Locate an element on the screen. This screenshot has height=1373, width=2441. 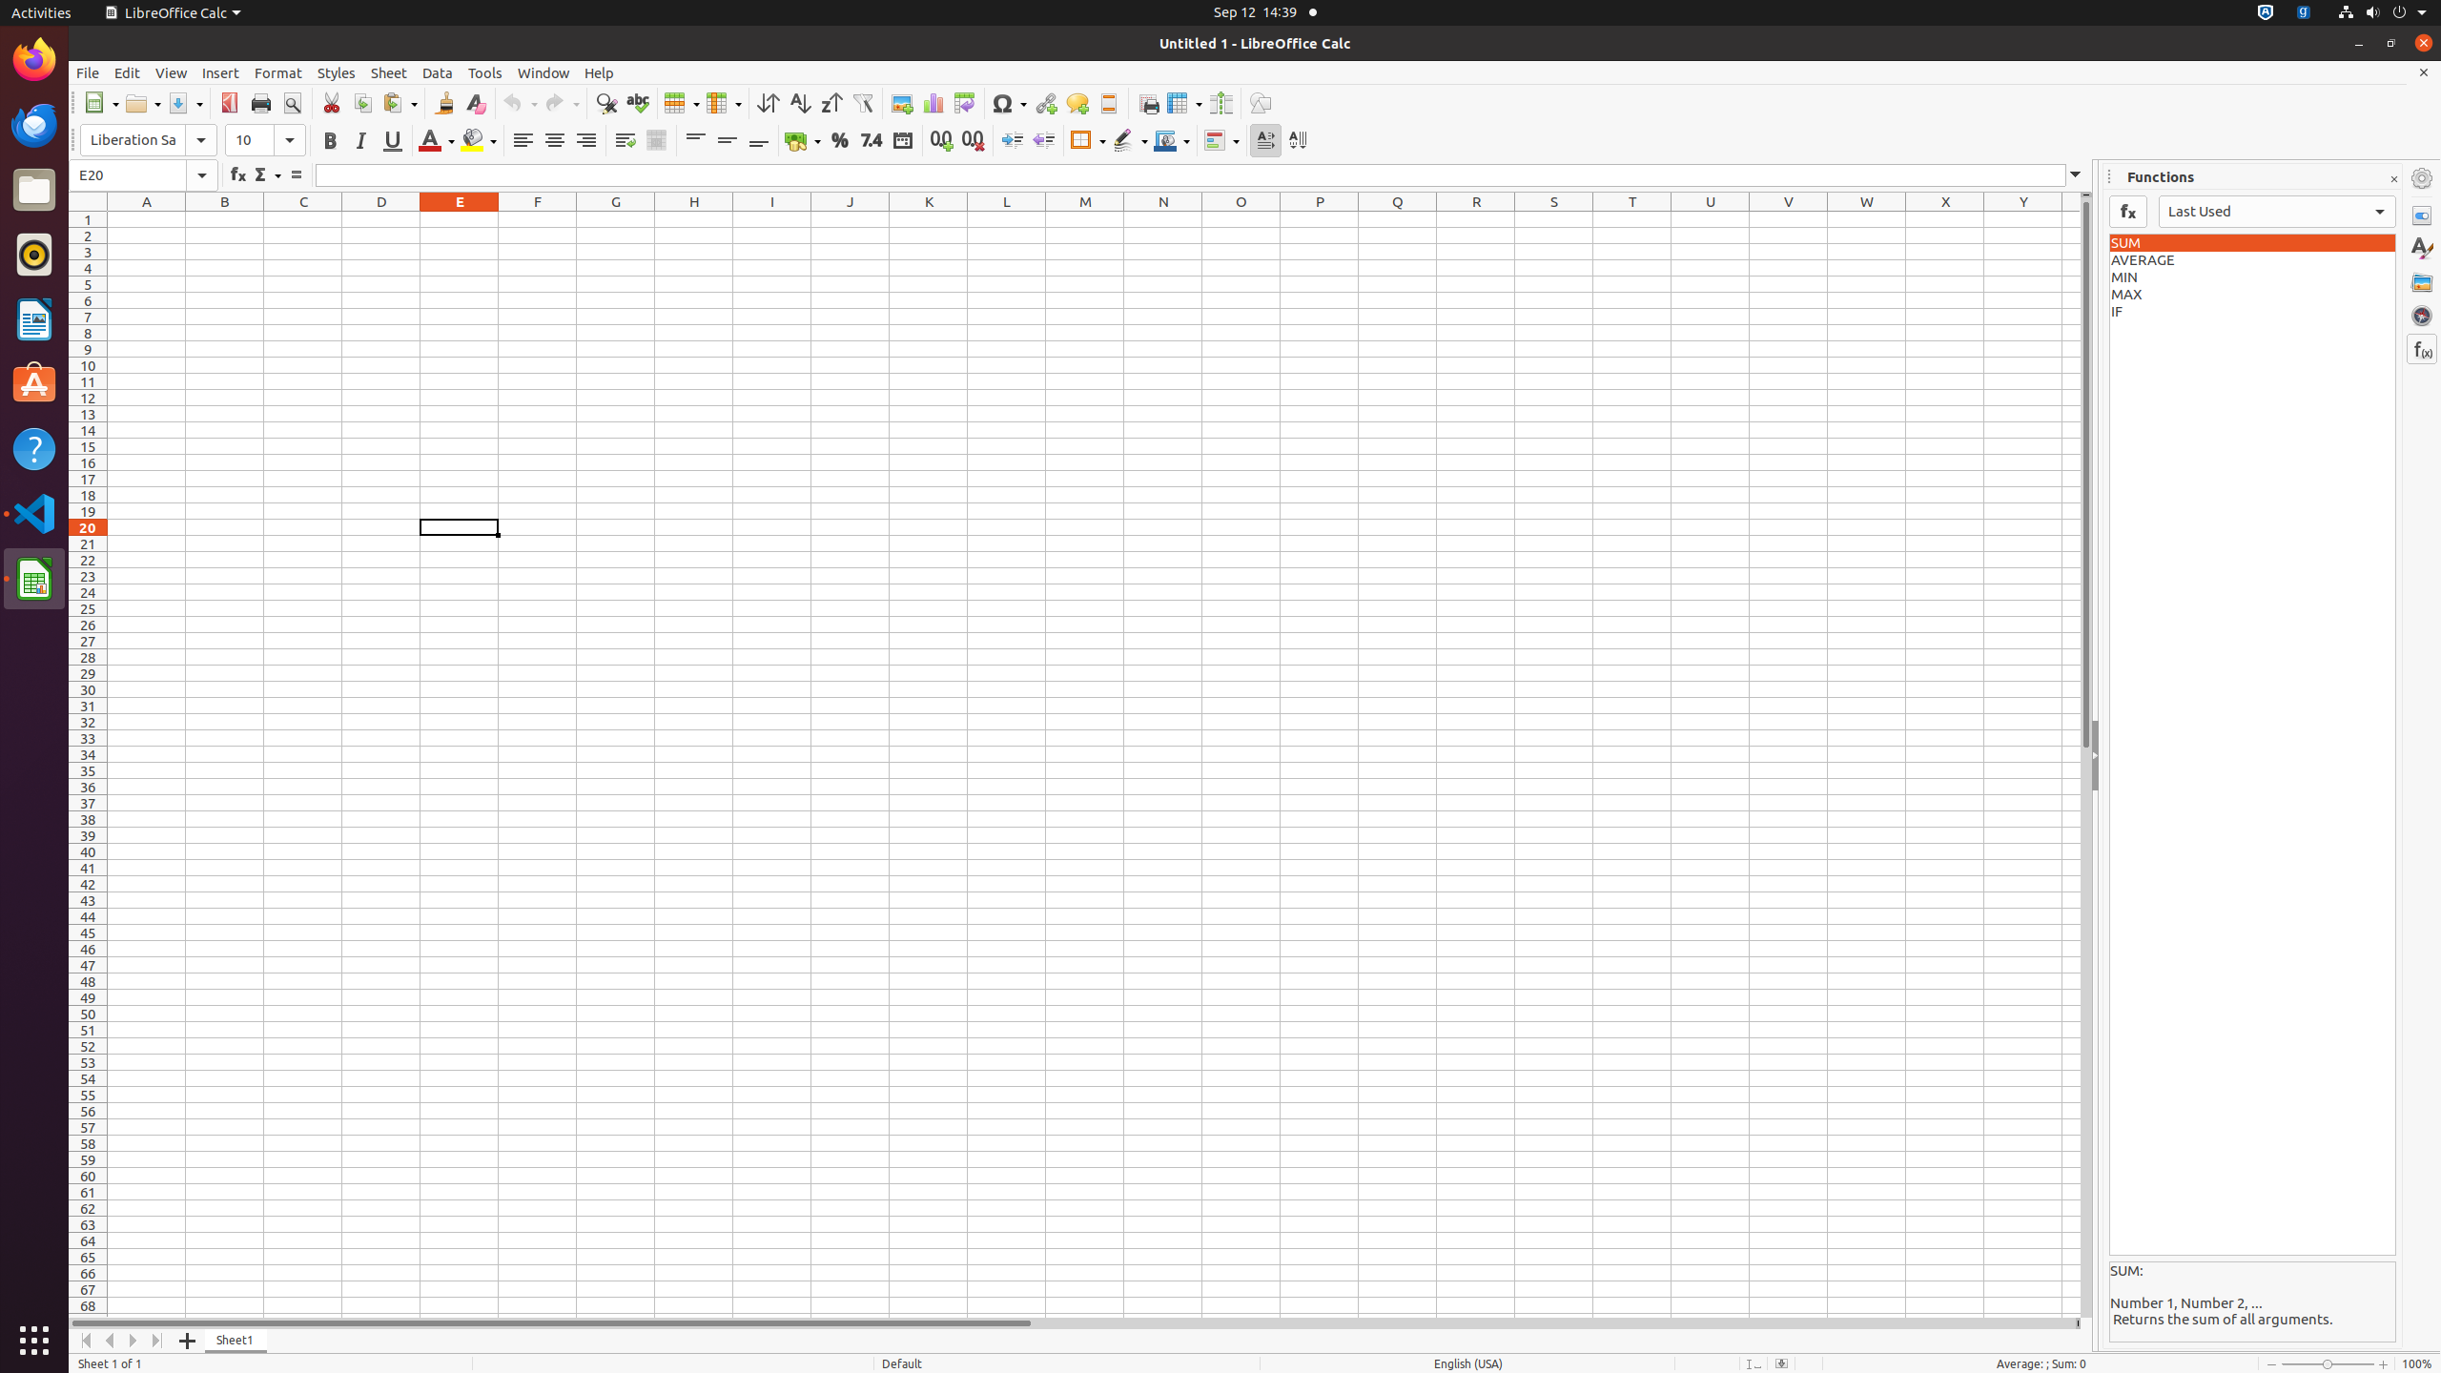
New is located at coordinates (101, 103).